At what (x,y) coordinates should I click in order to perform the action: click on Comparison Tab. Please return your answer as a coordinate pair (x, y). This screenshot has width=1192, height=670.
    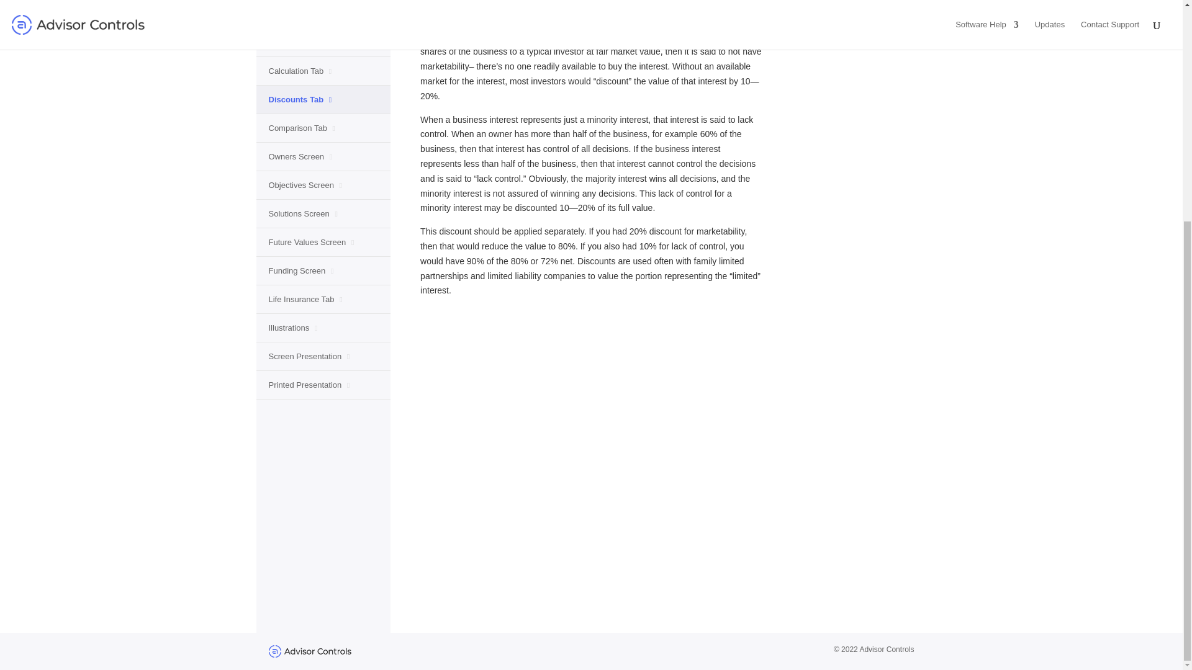
    Looking at the image, I should click on (302, 130).